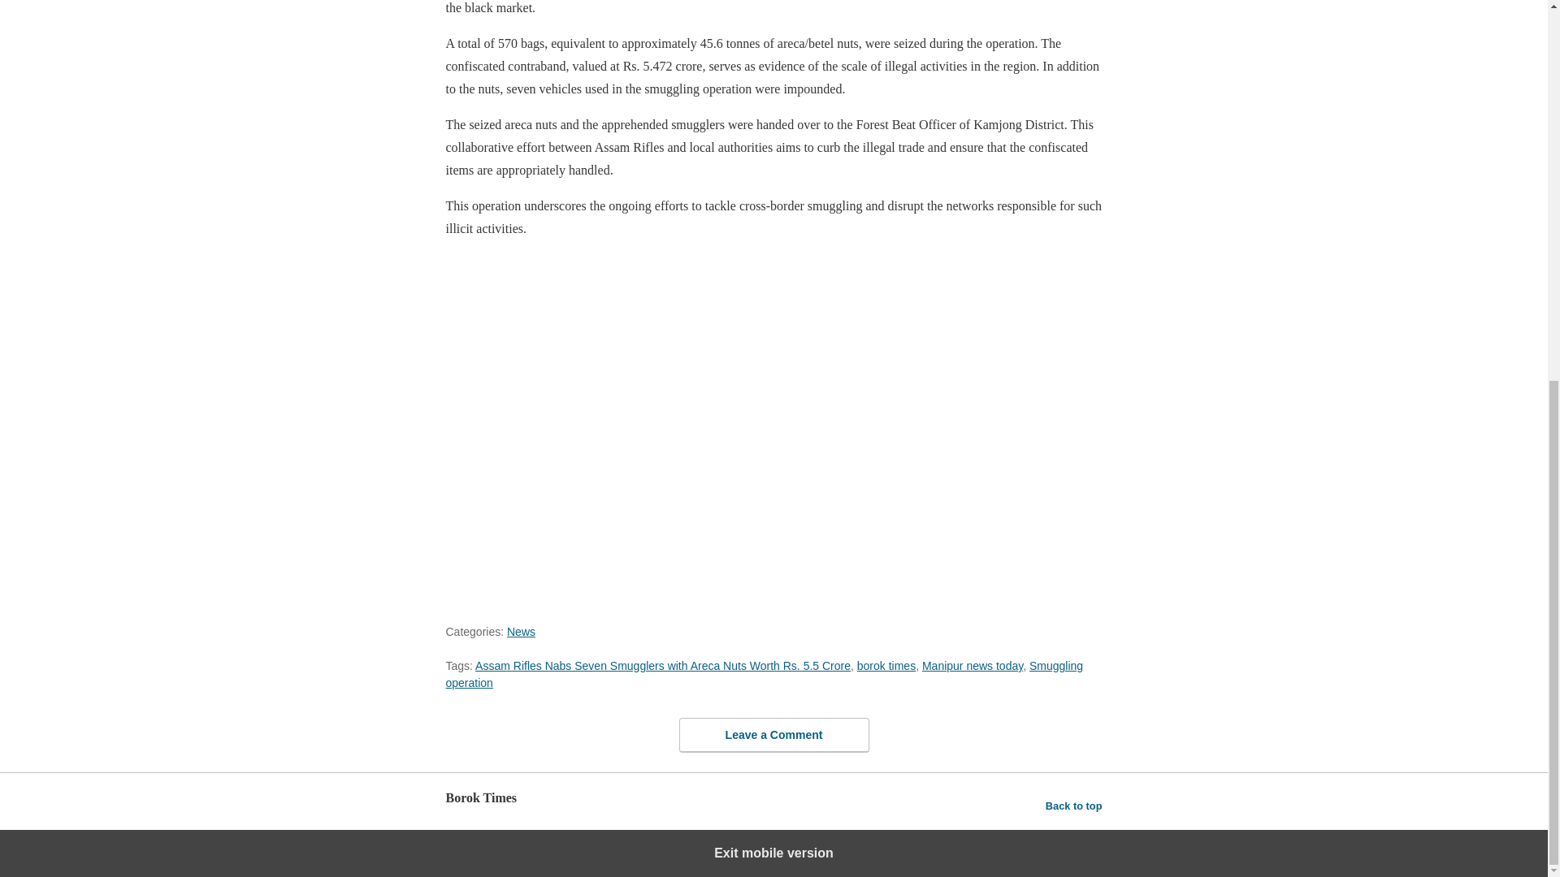 The image size is (1560, 877). Describe the element at coordinates (886, 666) in the screenshot. I see `borok times` at that location.